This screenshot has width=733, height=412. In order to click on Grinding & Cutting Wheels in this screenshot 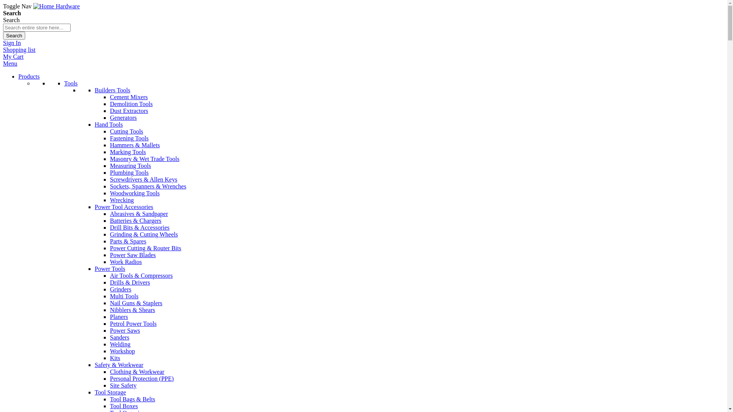, I will do `click(144, 234)`.